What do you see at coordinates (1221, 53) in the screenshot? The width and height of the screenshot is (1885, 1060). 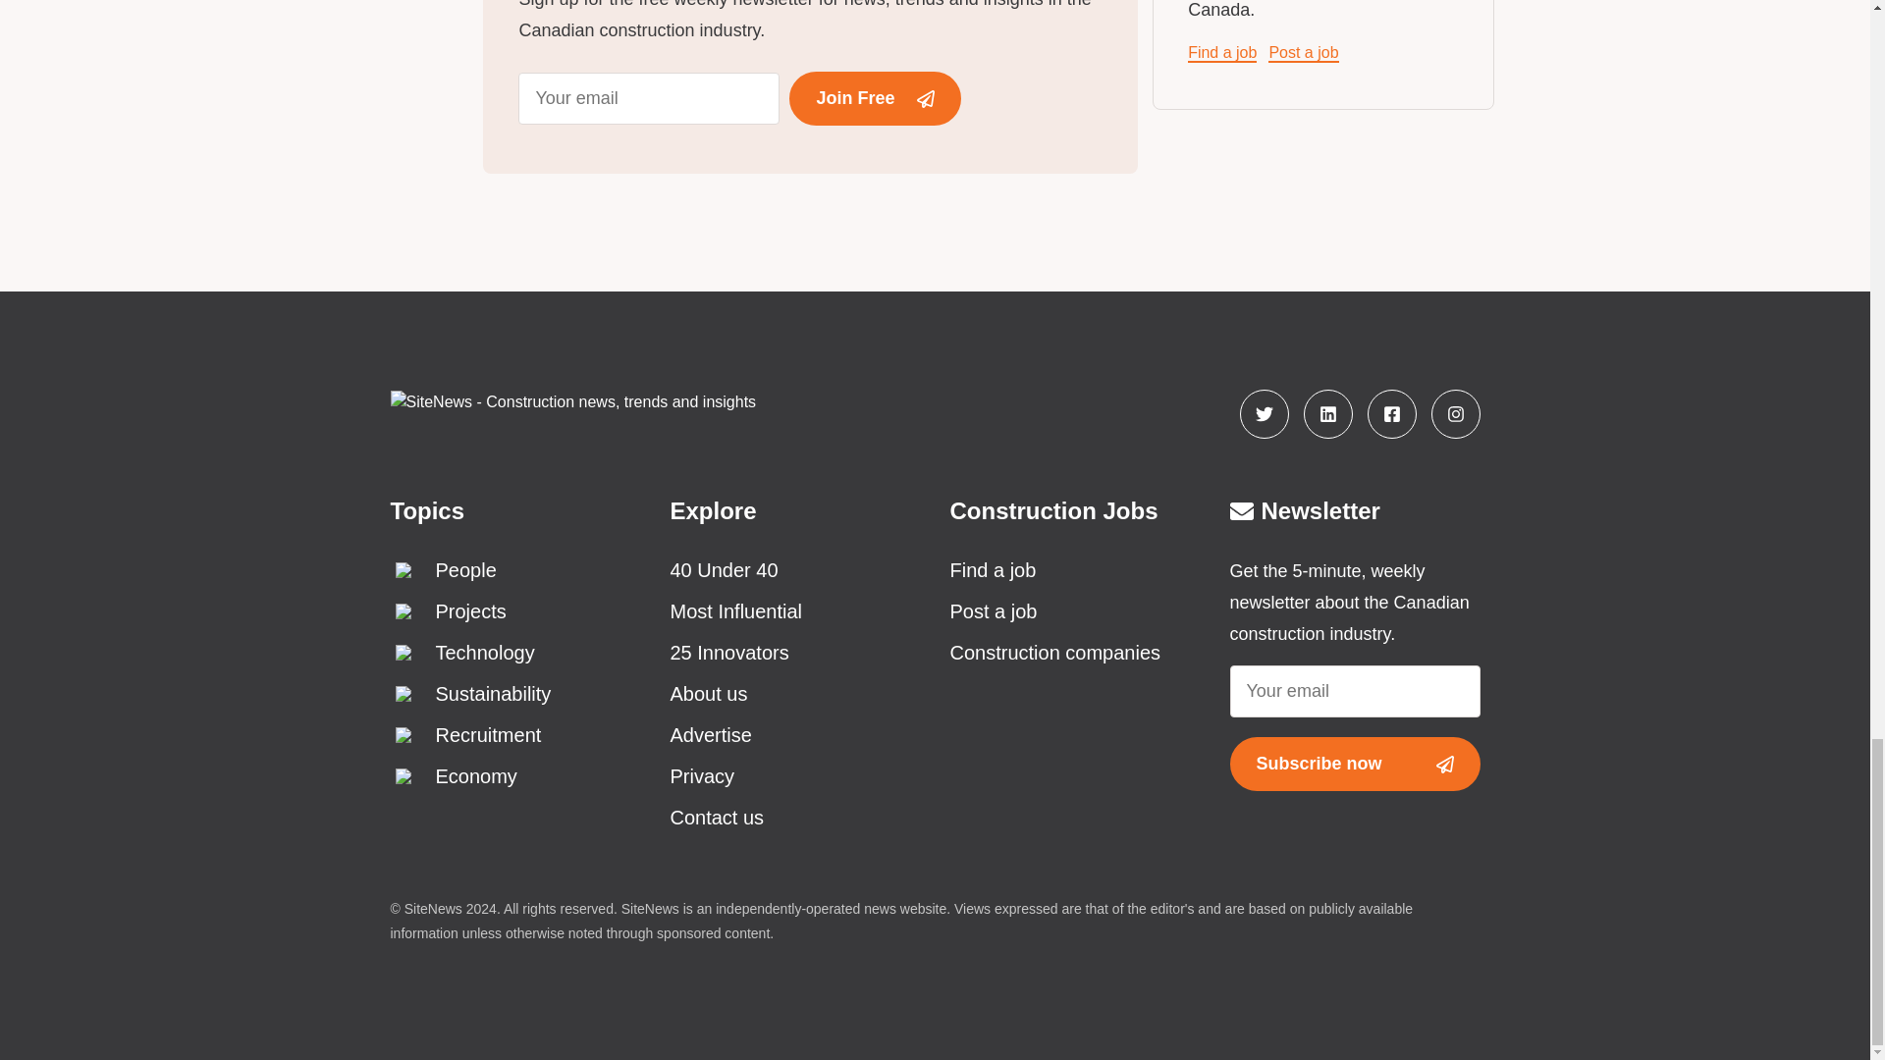 I see `Find a job` at bounding box center [1221, 53].